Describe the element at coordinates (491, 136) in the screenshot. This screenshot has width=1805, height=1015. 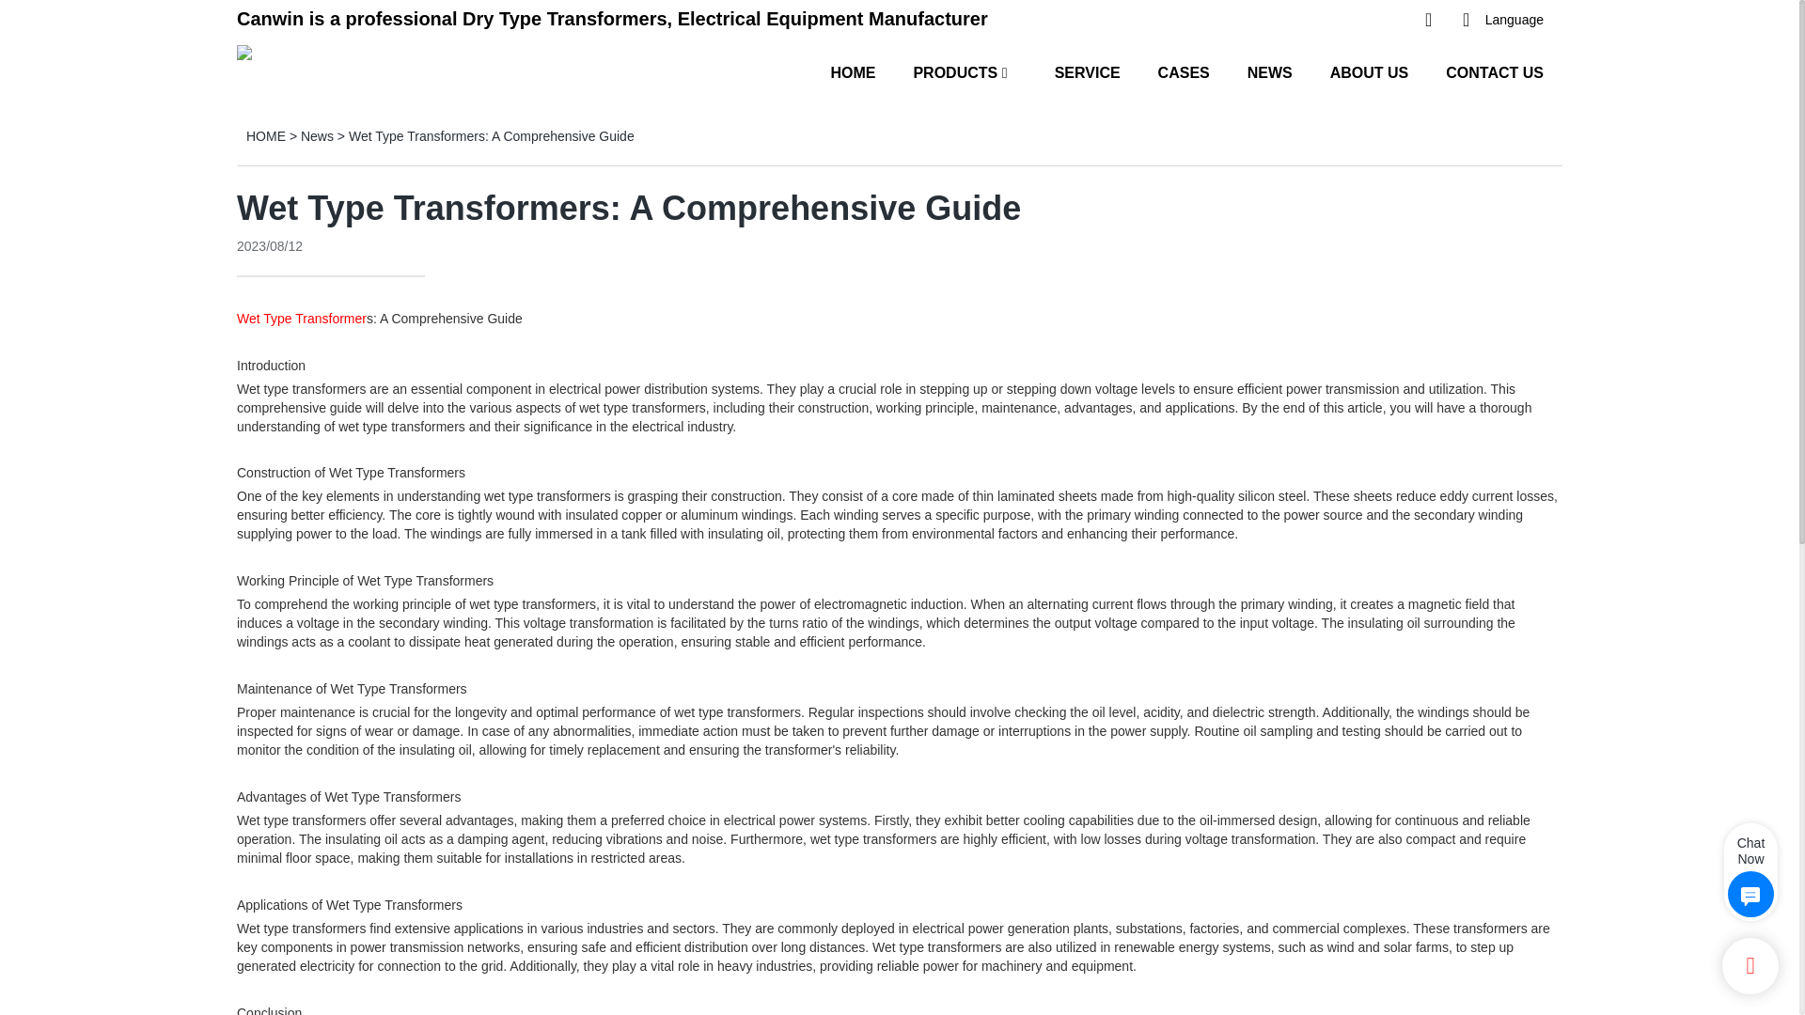
I see `Wet Type Transformers: A Comprehensive Guide` at that location.